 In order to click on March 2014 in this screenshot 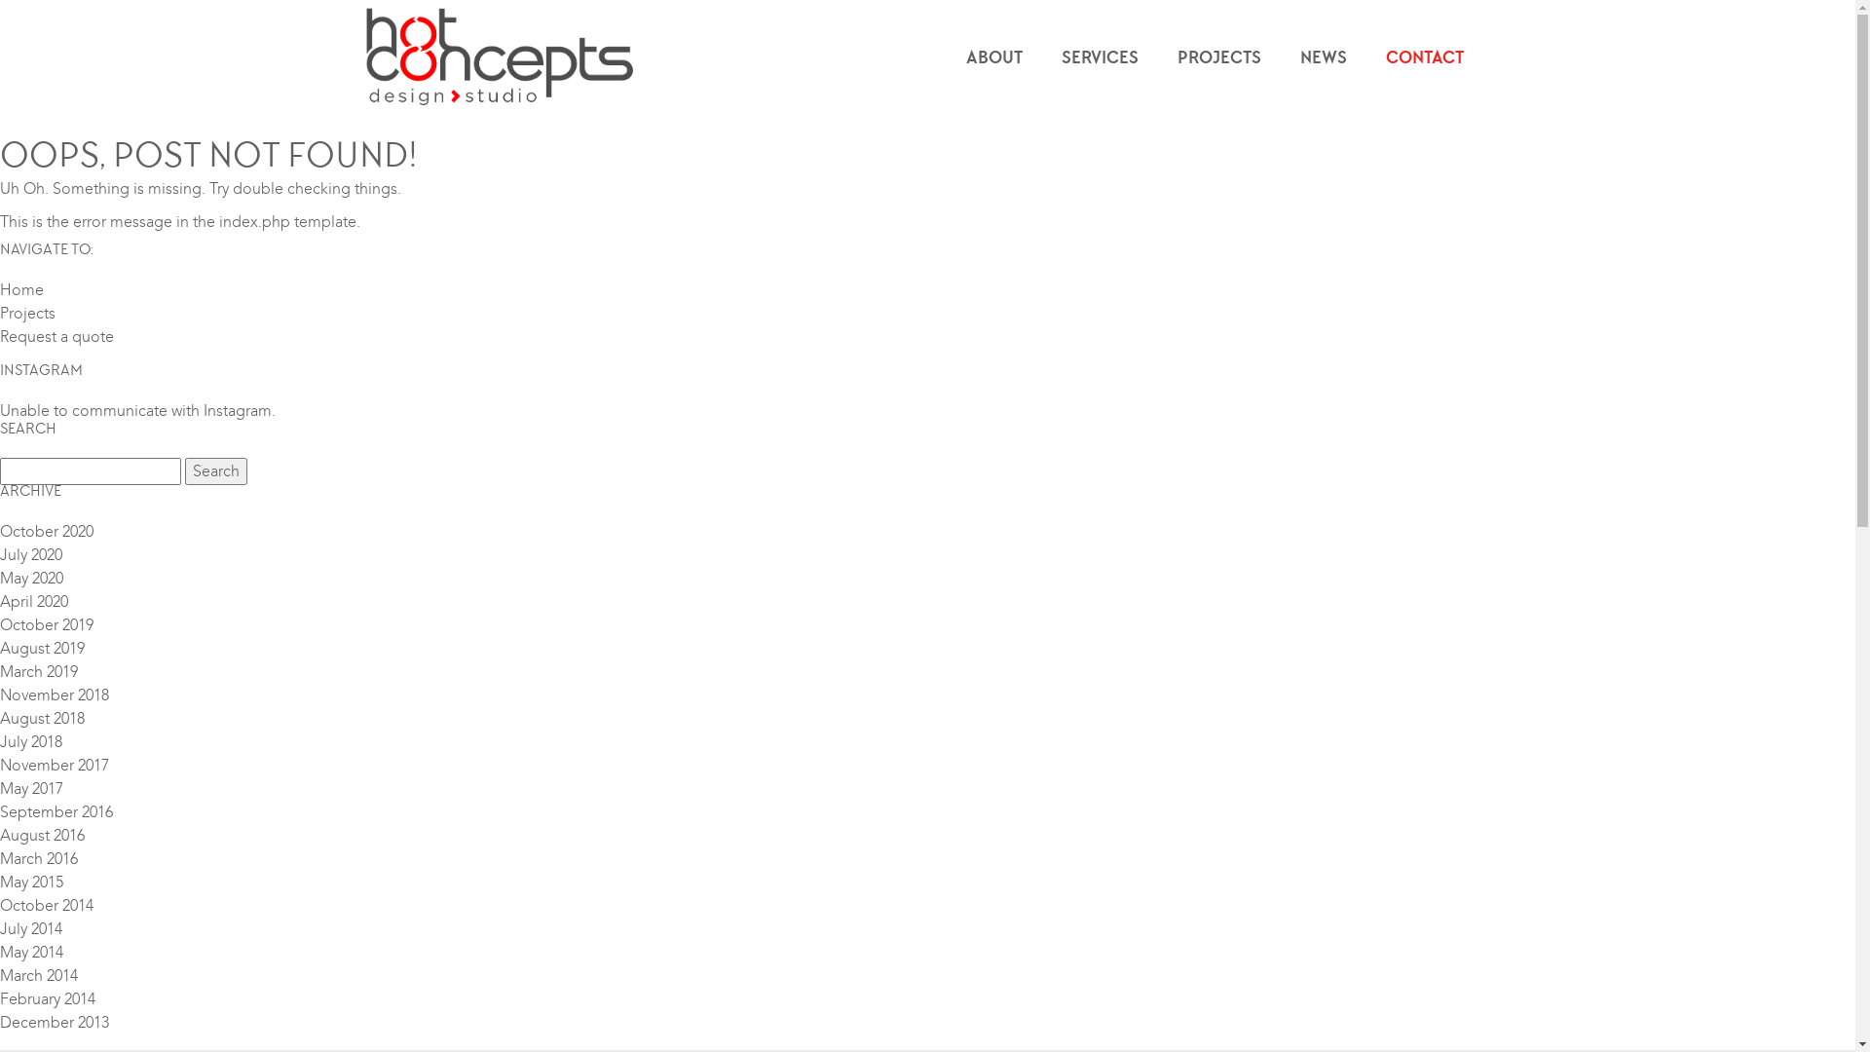, I will do `click(39, 976)`.